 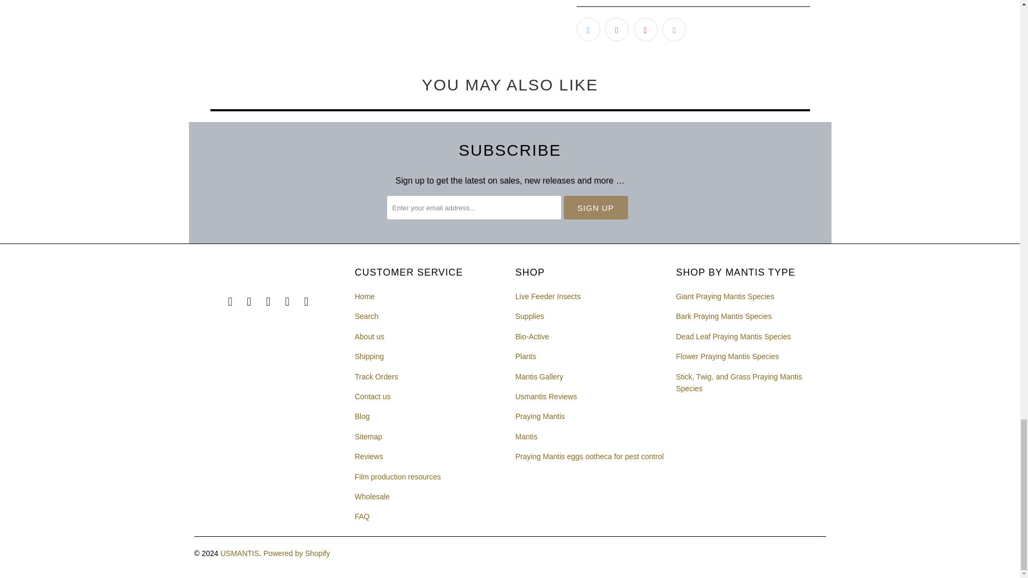 I want to click on Share this on Twitter, so click(x=587, y=29).